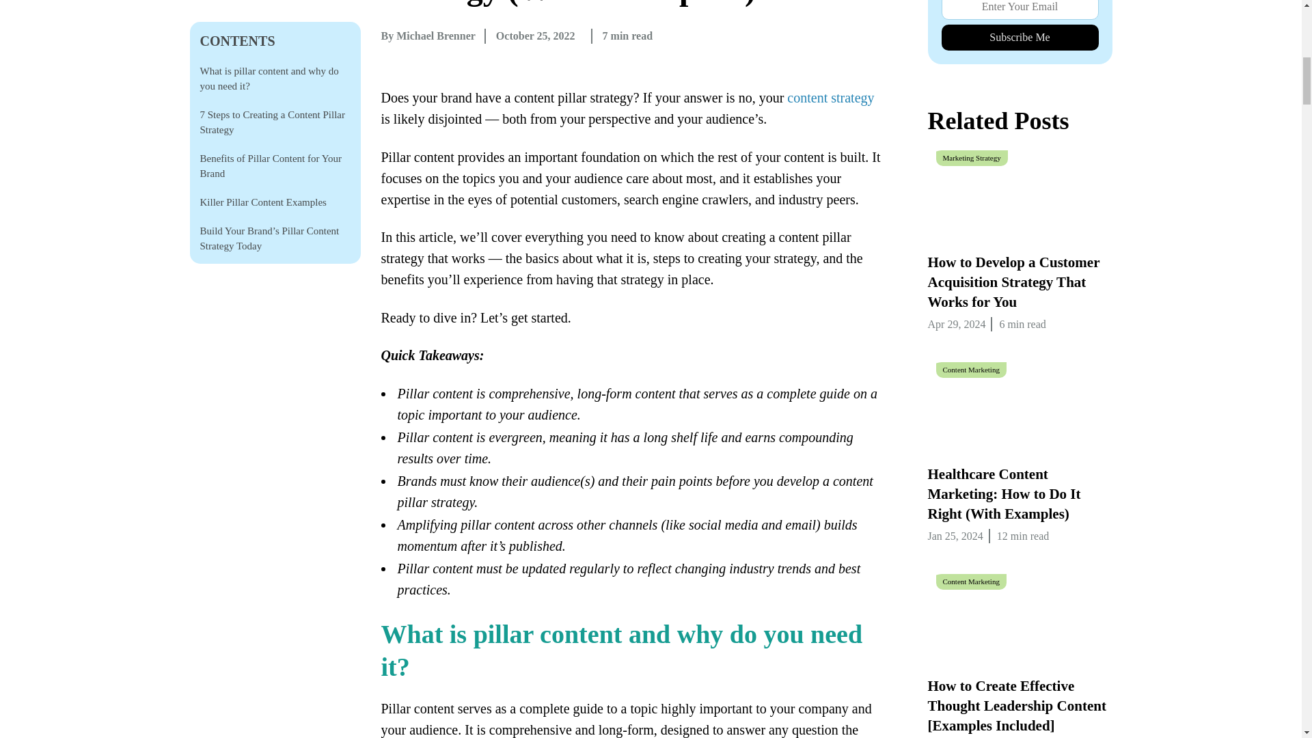 Image resolution: width=1312 pixels, height=738 pixels. What do you see at coordinates (1020, 37) in the screenshot?
I see `Subscribe Me` at bounding box center [1020, 37].